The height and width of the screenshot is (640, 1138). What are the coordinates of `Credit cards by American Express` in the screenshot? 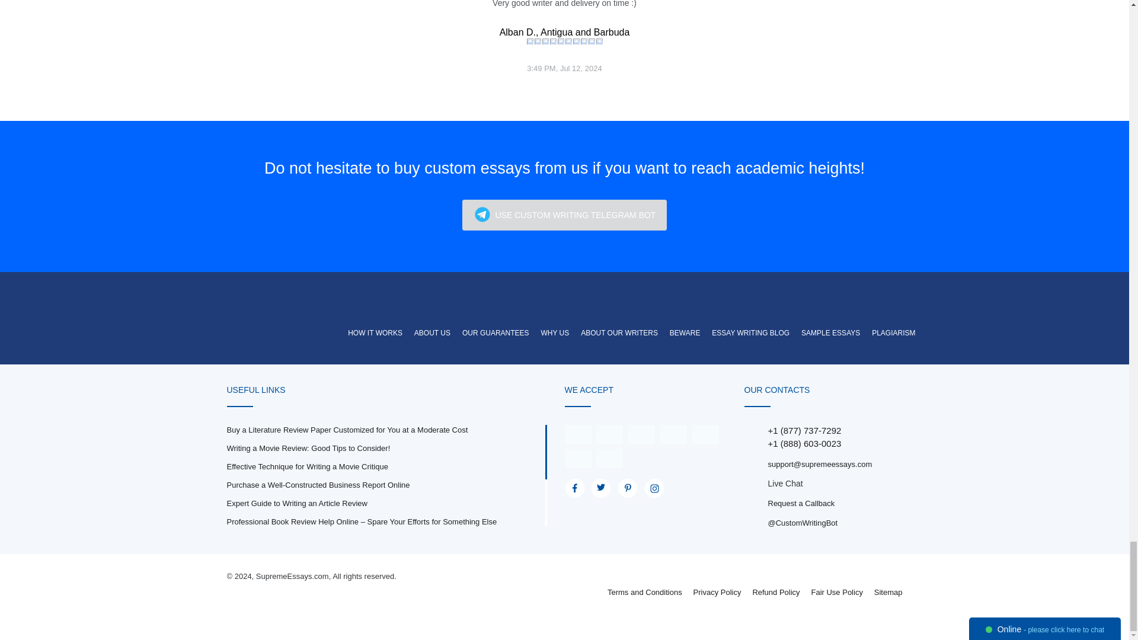 It's located at (641, 434).